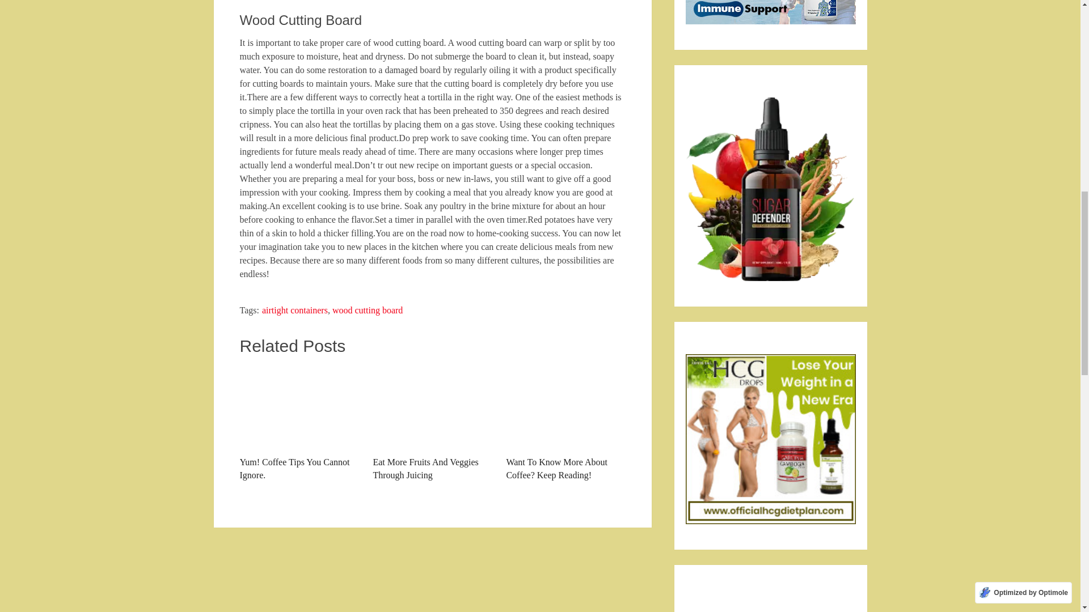 This screenshot has width=1089, height=612. Describe the element at coordinates (565, 407) in the screenshot. I see `Want To Know More About Coffee? Keep Reading!` at that location.